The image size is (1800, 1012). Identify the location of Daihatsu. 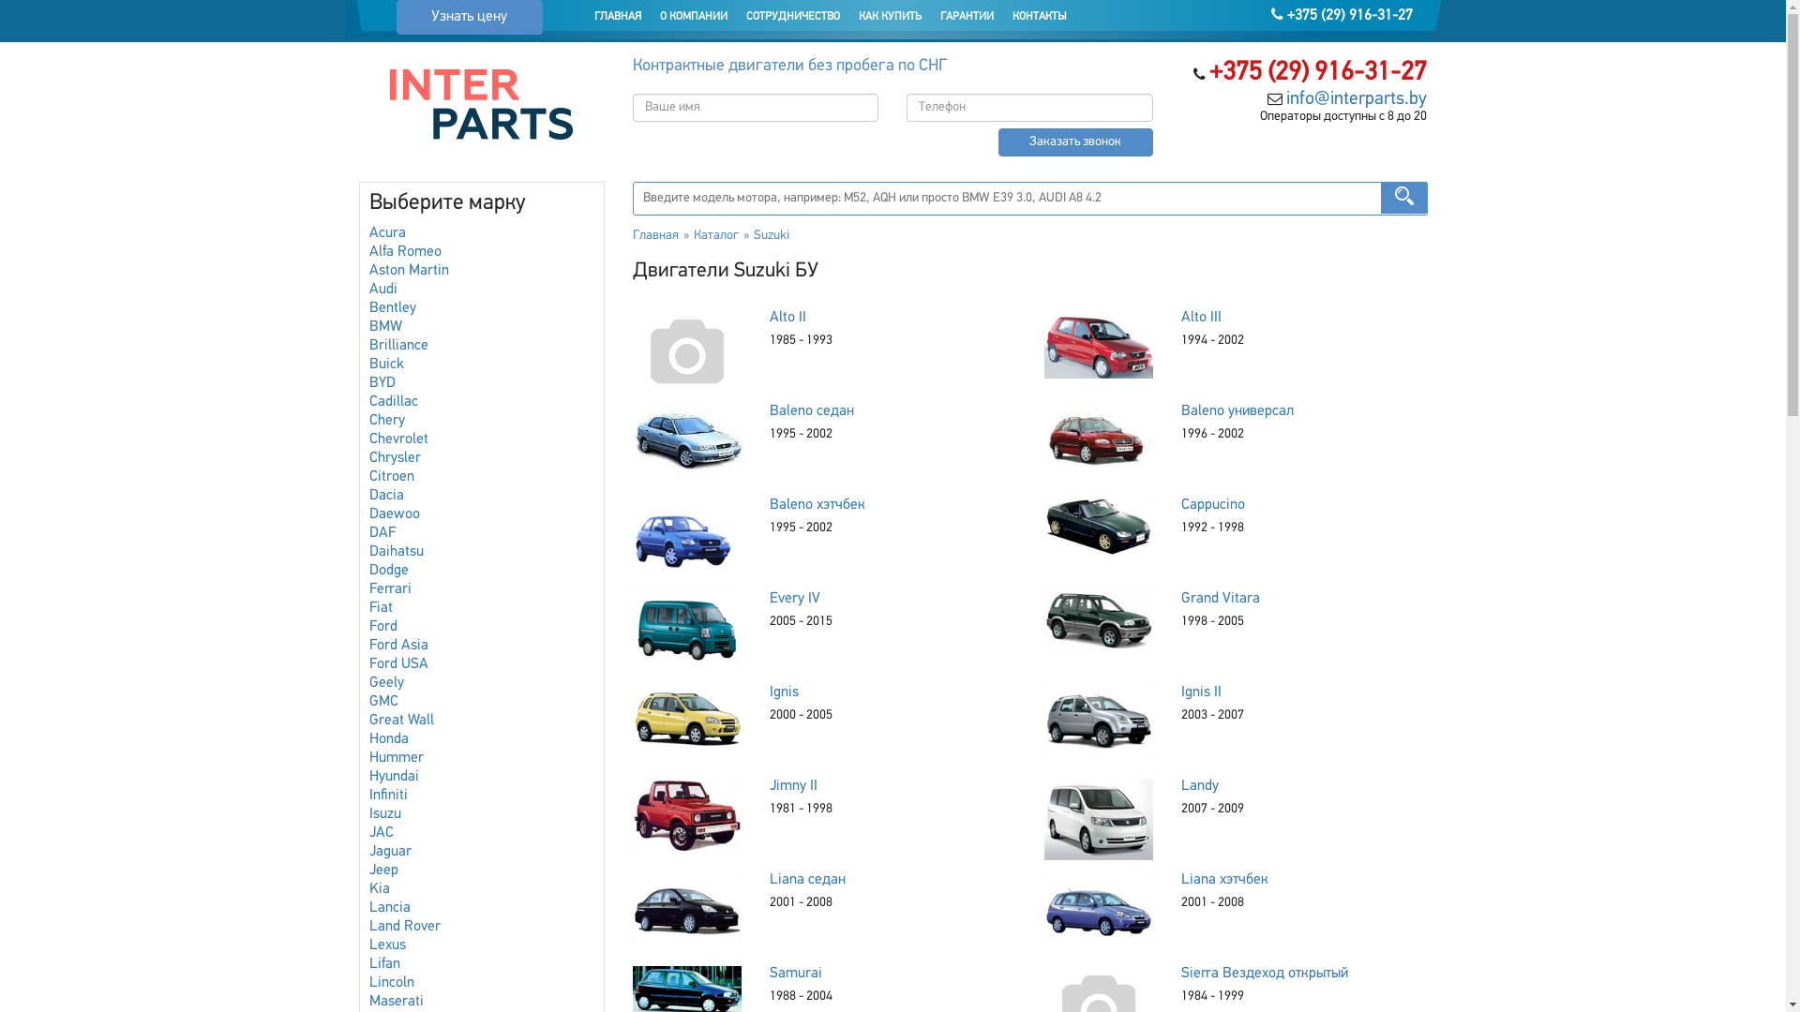
(397, 552).